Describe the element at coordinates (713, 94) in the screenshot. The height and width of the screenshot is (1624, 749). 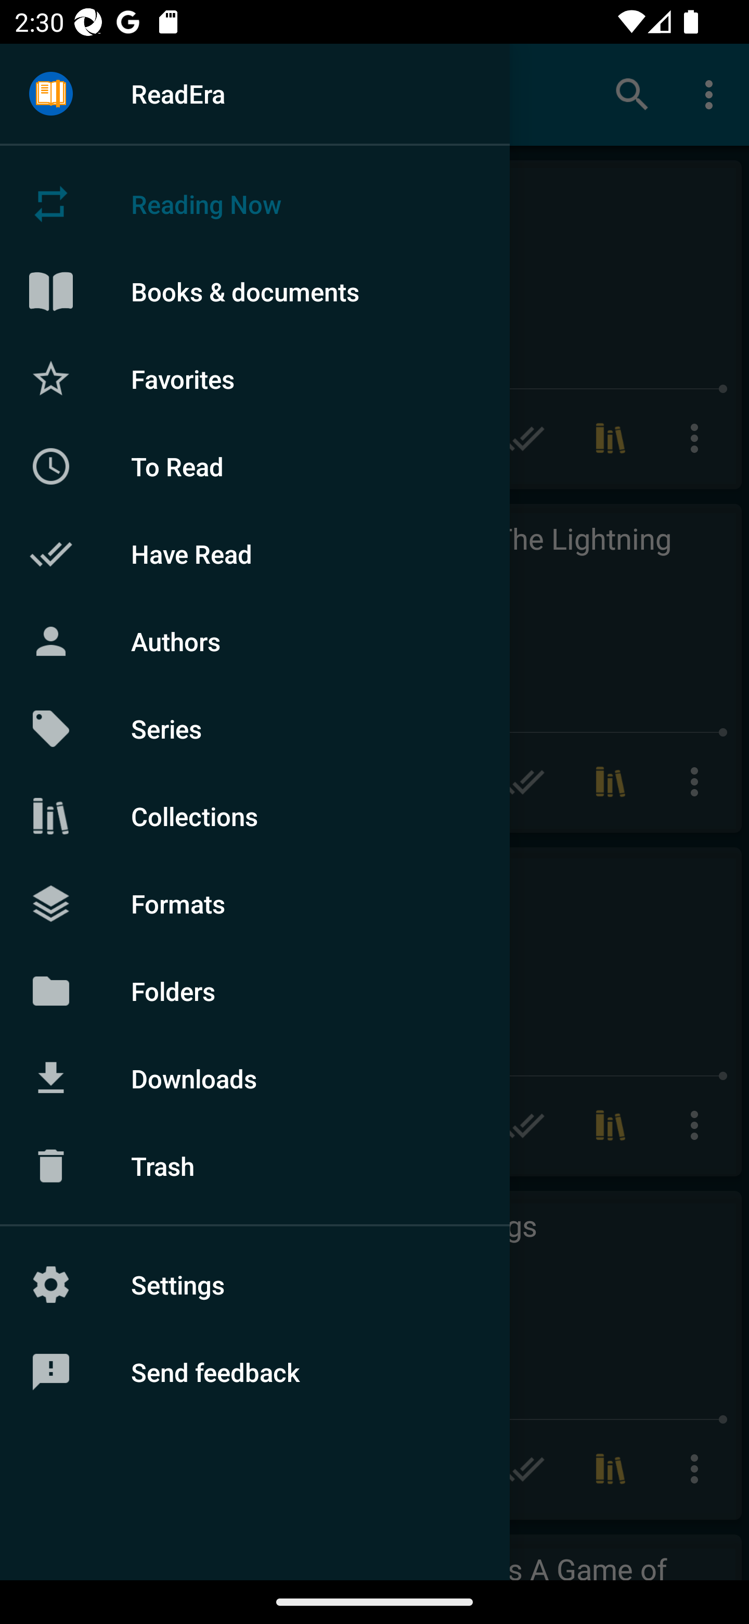
I see `More options` at that location.